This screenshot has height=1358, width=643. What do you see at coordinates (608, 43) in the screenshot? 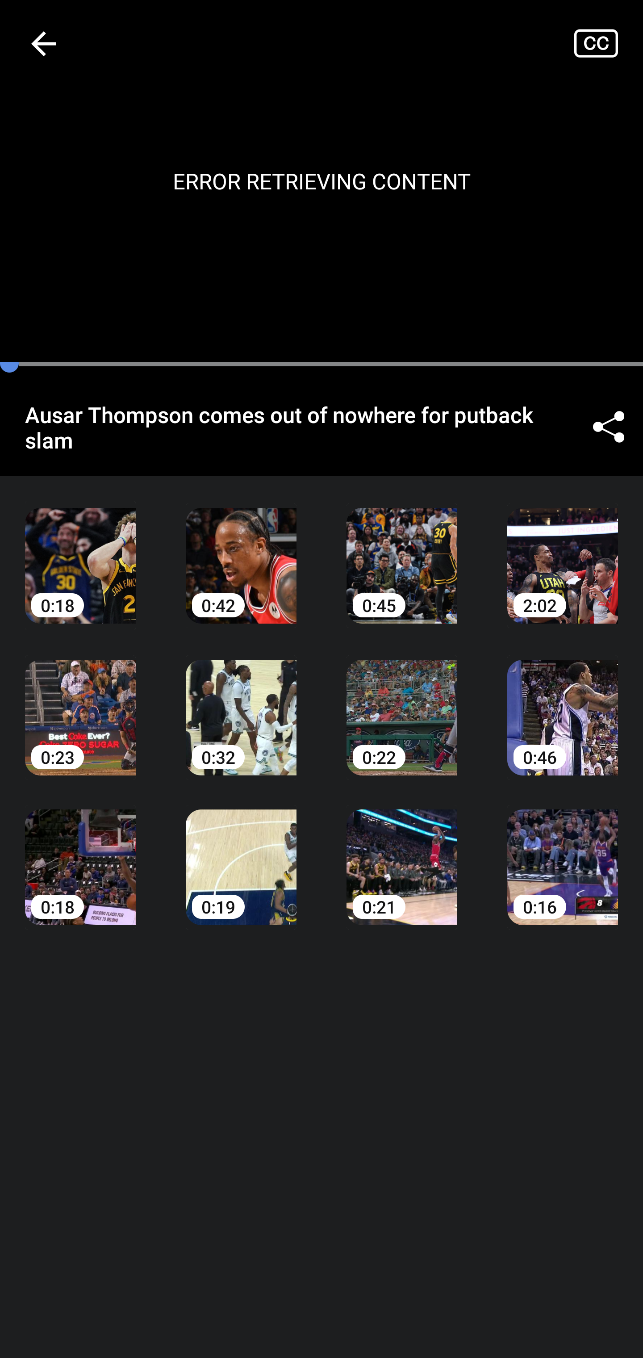
I see `Closed captions ` at bounding box center [608, 43].